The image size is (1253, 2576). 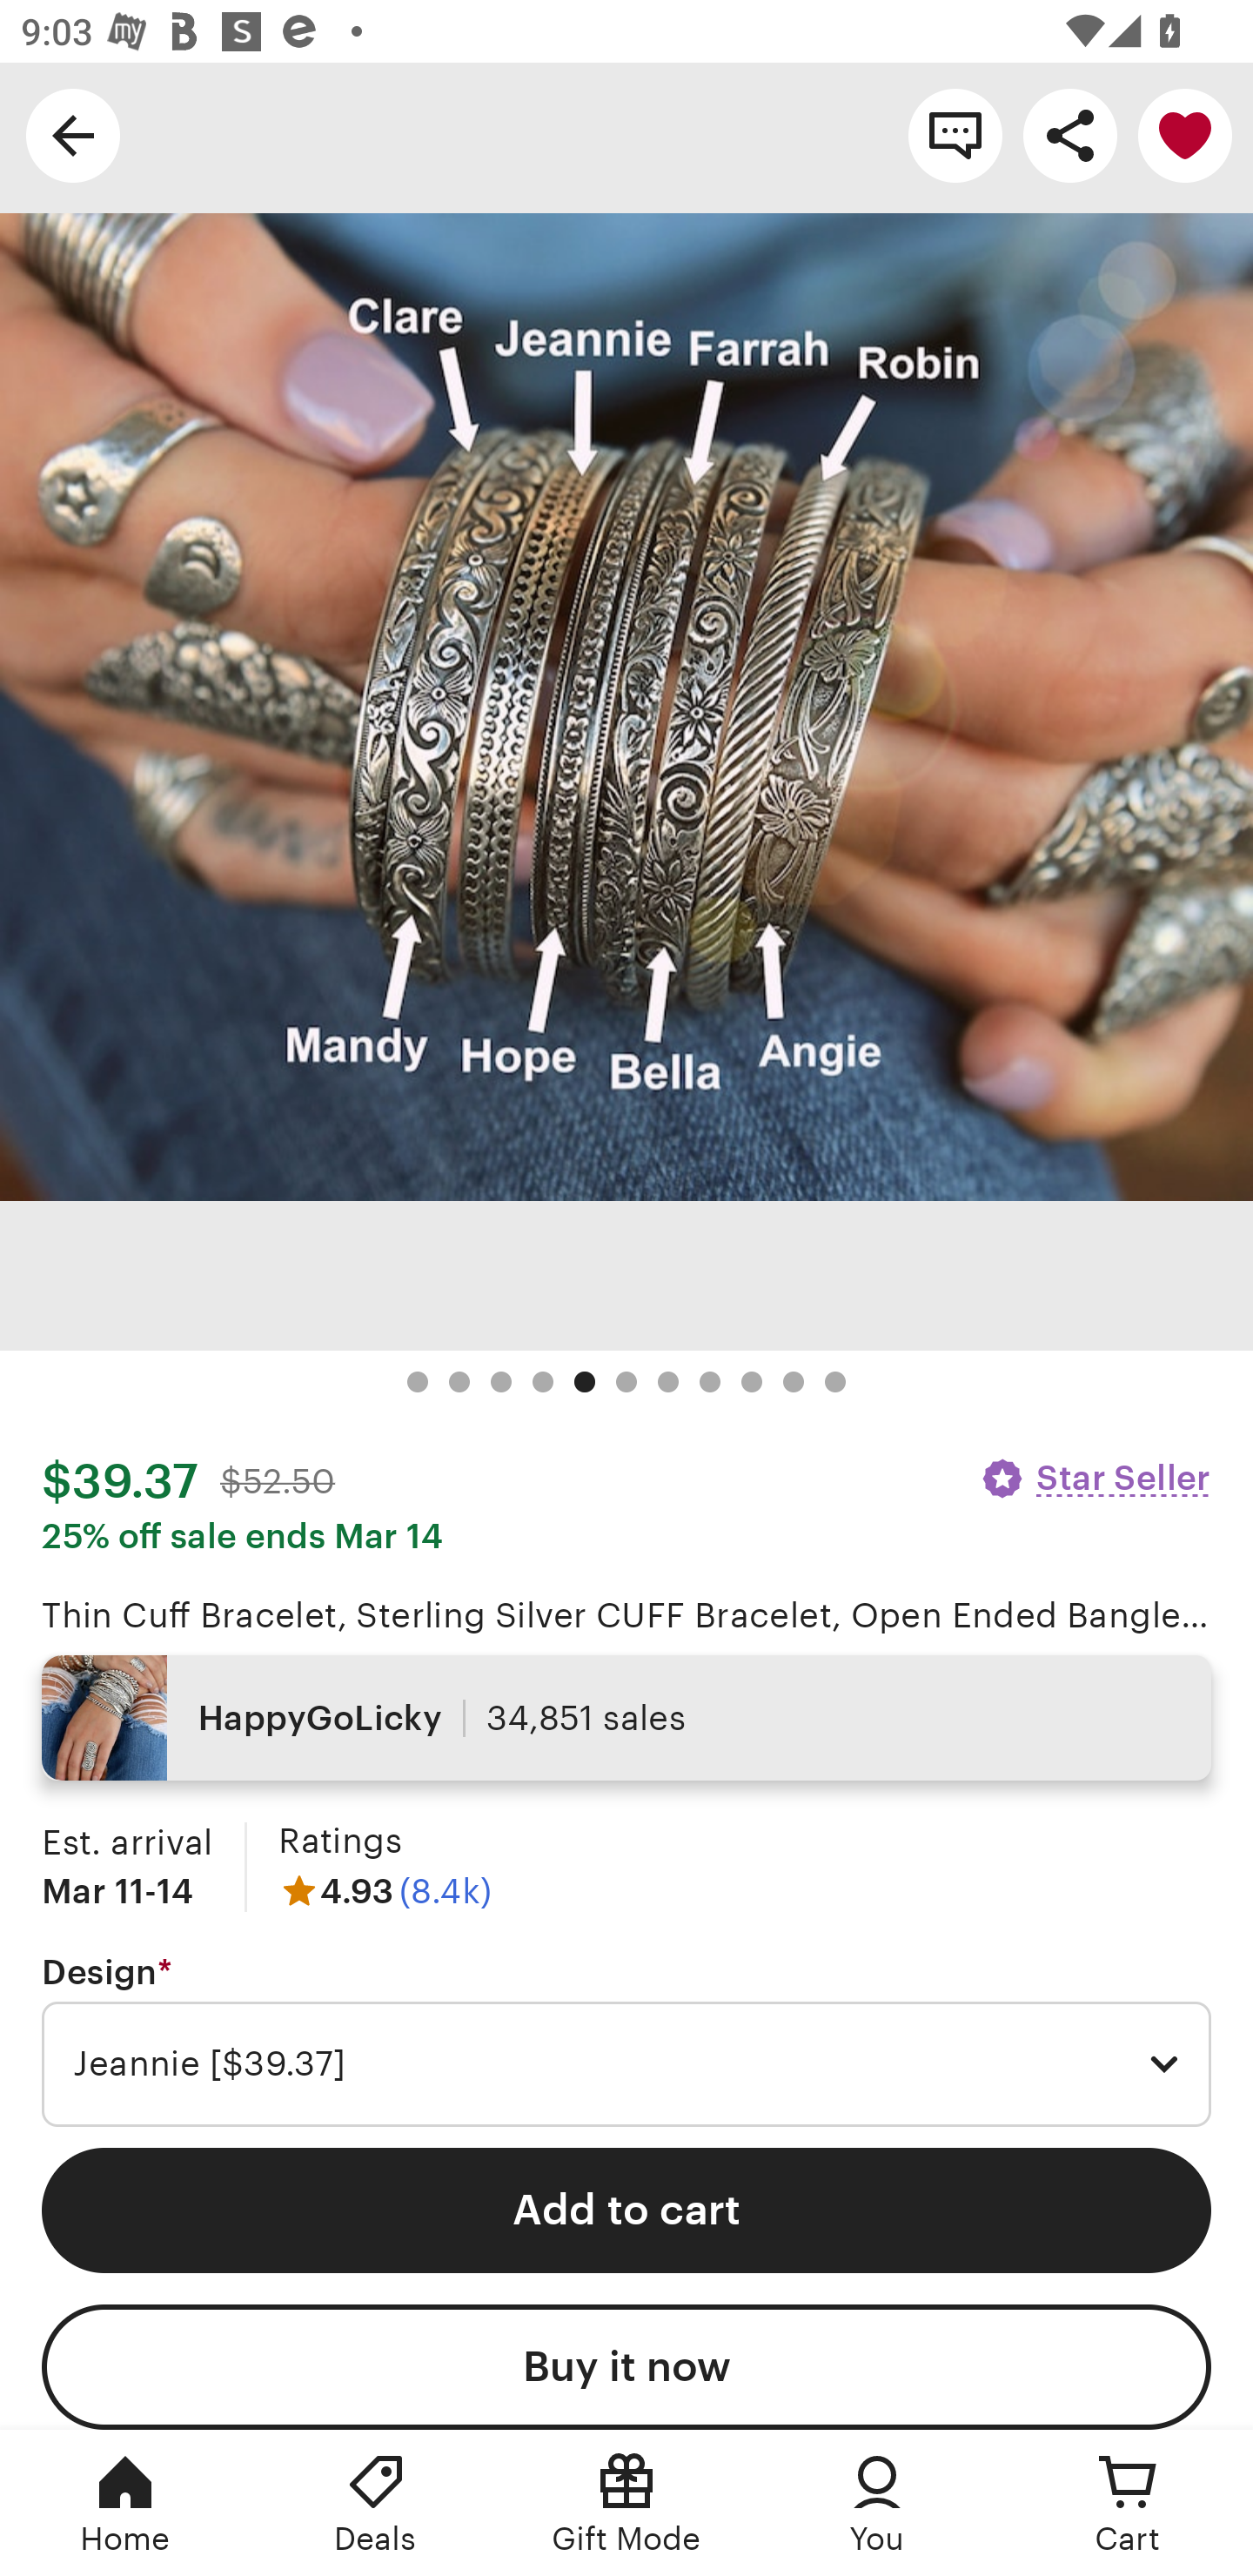 I want to click on Design * Required Jeannie [$39.37], so click(x=626, y=2040).